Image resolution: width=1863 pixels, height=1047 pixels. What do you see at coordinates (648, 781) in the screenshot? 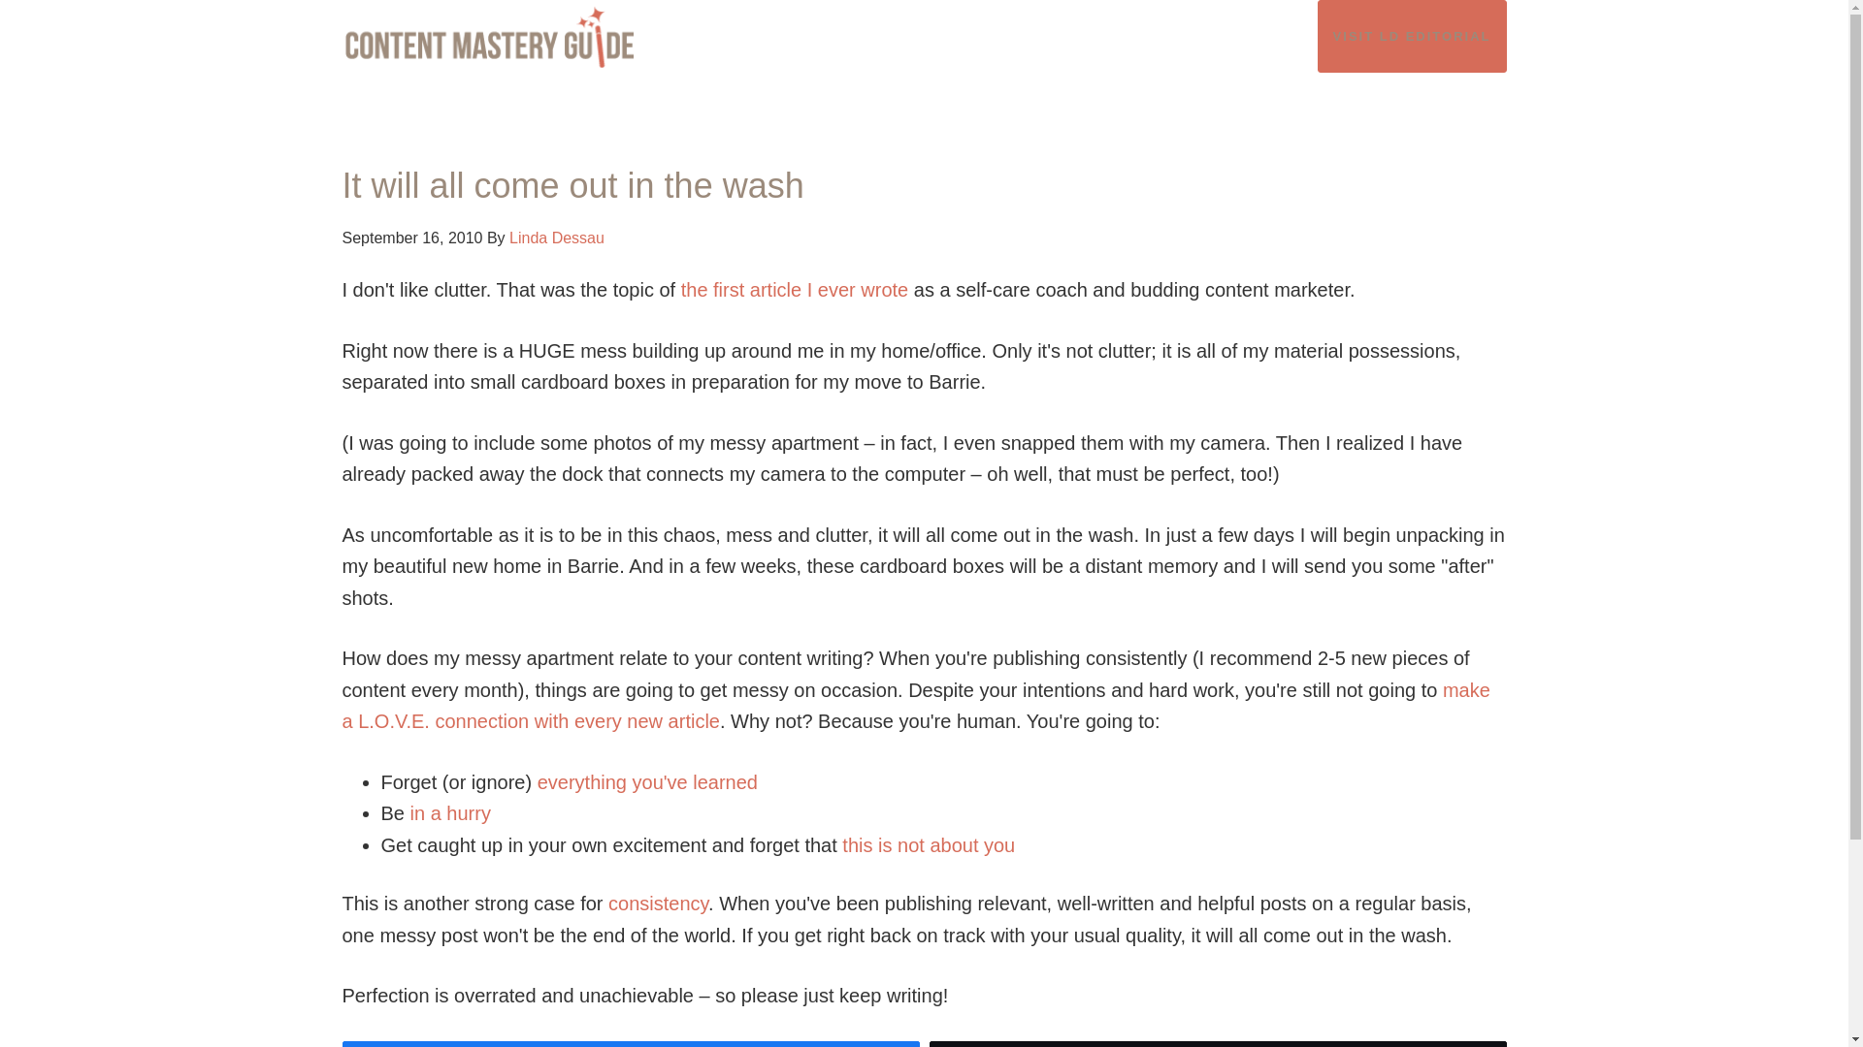
I see `everything you've learned` at bounding box center [648, 781].